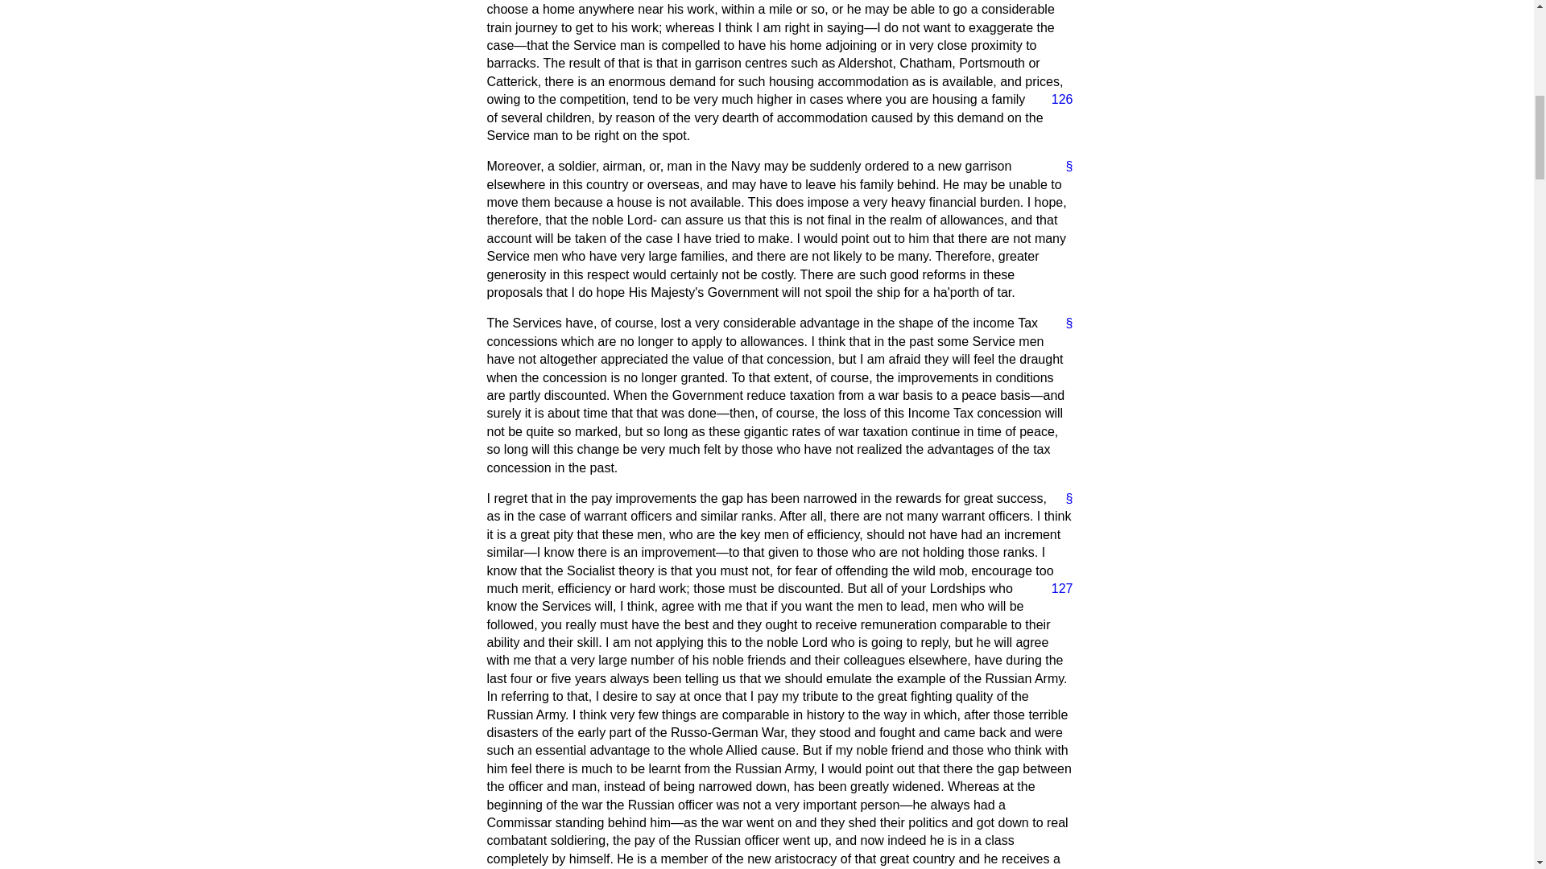  What do you see at coordinates (1063, 166) in the screenshot?
I see `Link to this contribution` at bounding box center [1063, 166].